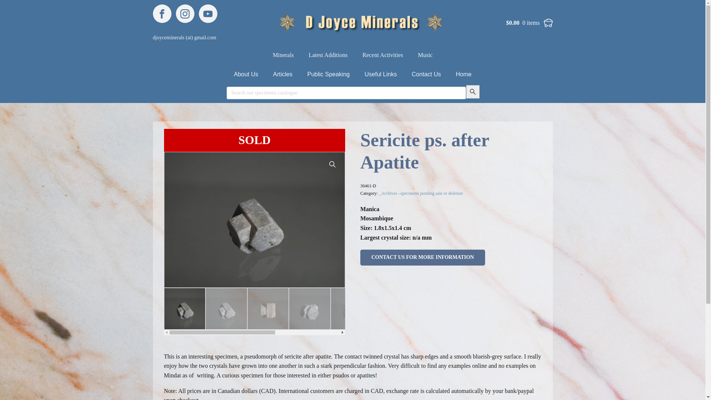 The width and height of the screenshot is (711, 400). I want to click on 30461, so click(435, 220).